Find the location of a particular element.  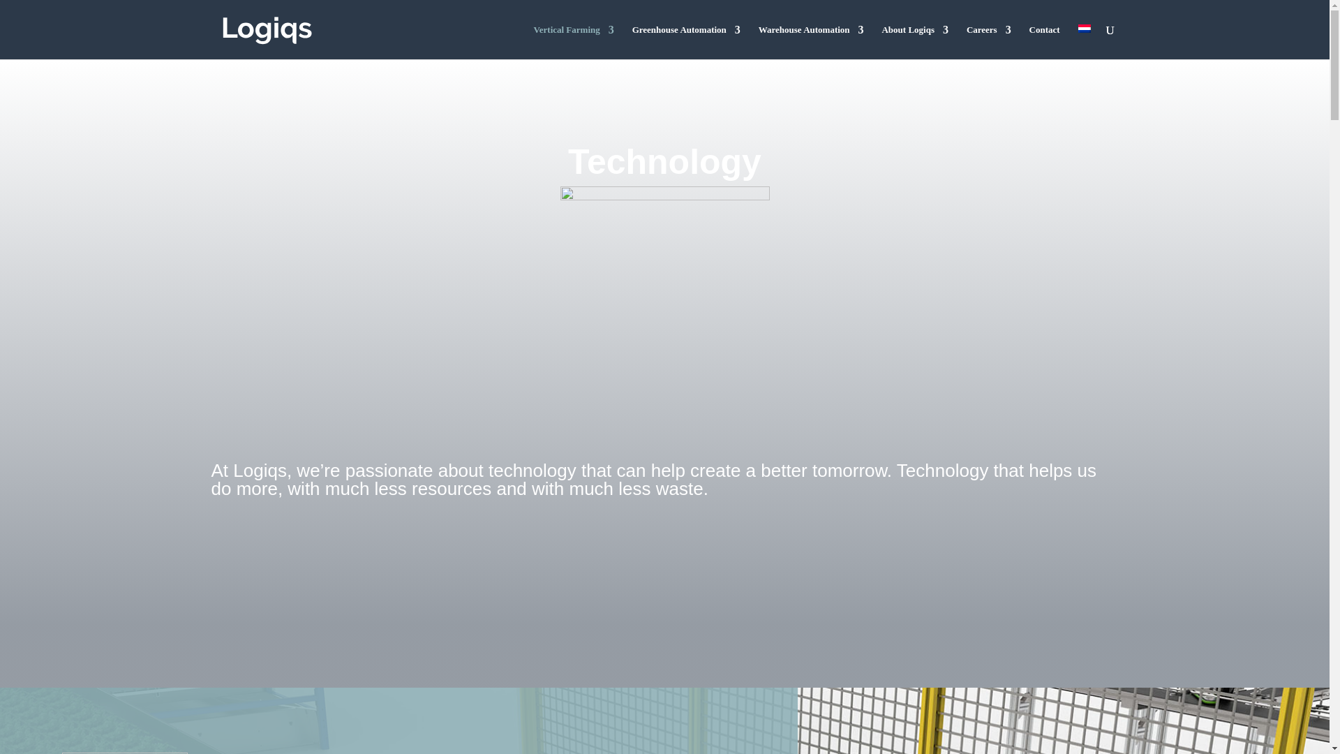

Greenhouse Automation is located at coordinates (687, 42).